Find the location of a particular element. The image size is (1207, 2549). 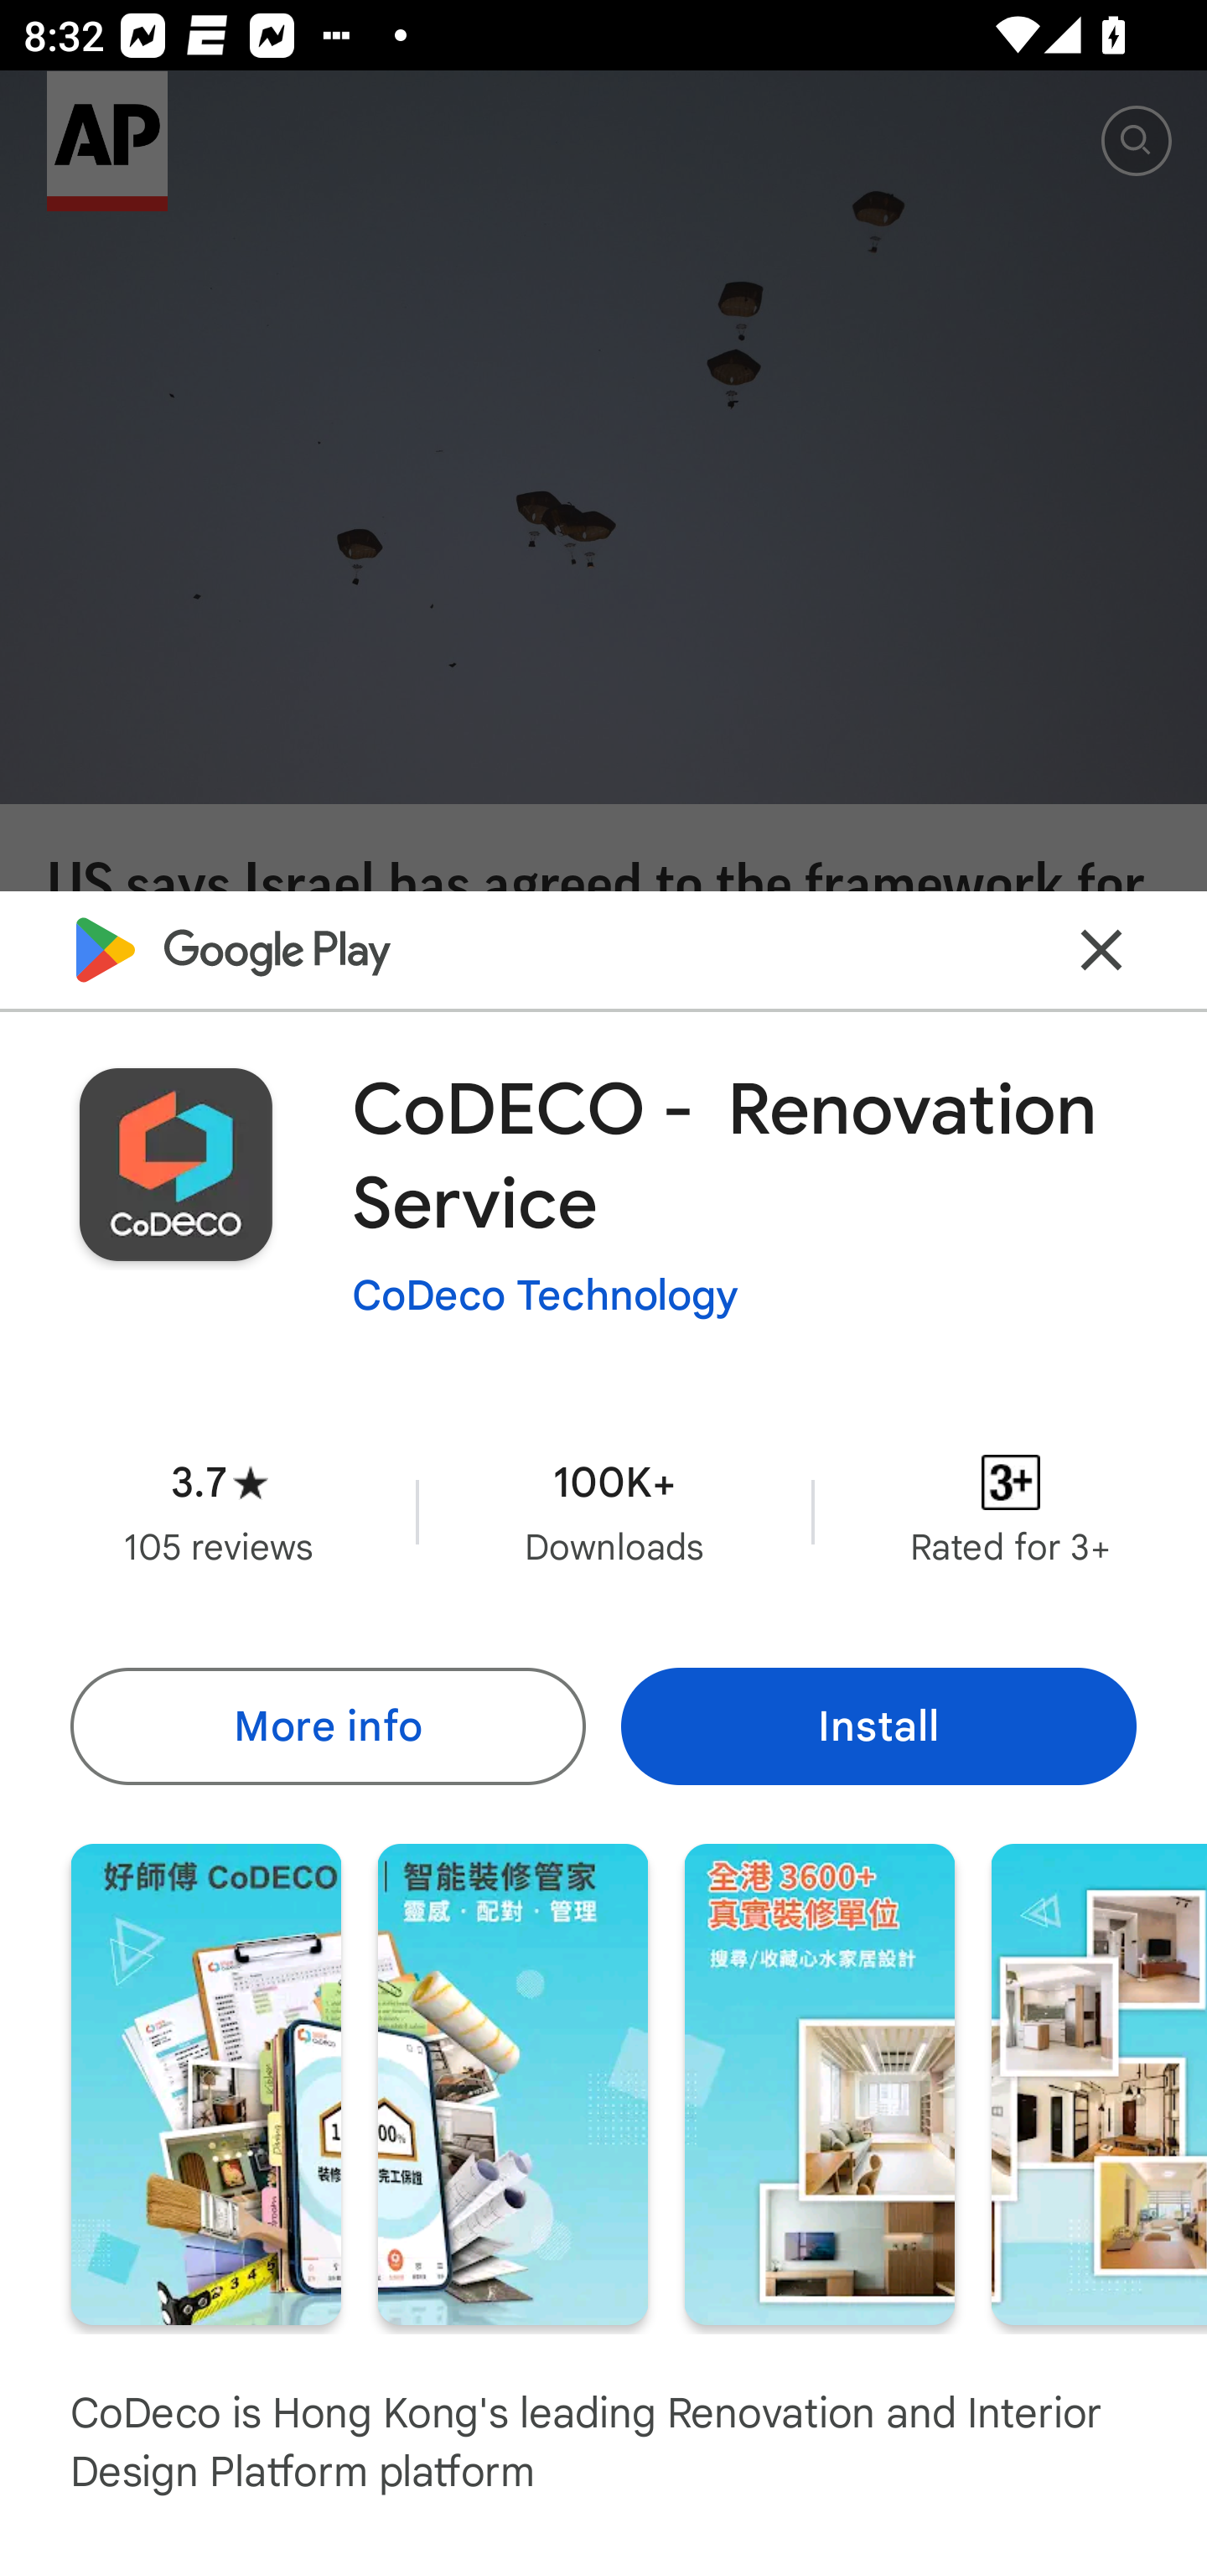

Close is located at coordinates (1101, 951).